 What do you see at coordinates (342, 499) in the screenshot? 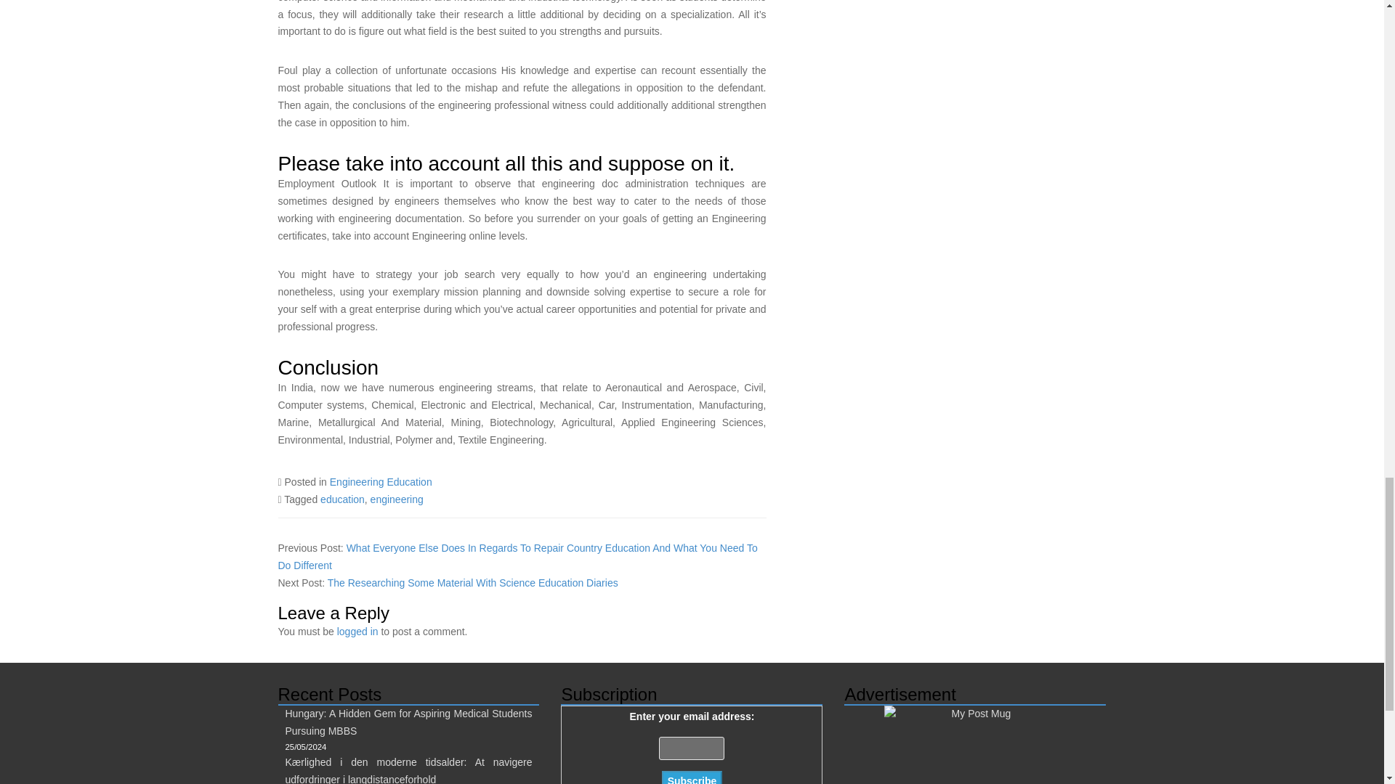
I see `education` at bounding box center [342, 499].